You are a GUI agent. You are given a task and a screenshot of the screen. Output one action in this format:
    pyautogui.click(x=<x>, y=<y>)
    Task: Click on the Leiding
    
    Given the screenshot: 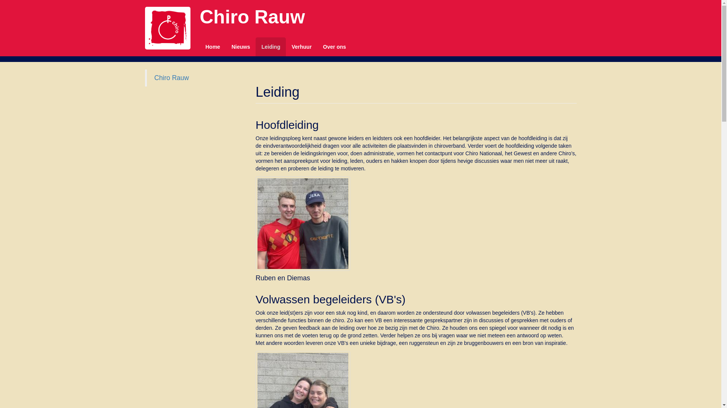 What is the action you would take?
    pyautogui.click(x=271, y=47)
    